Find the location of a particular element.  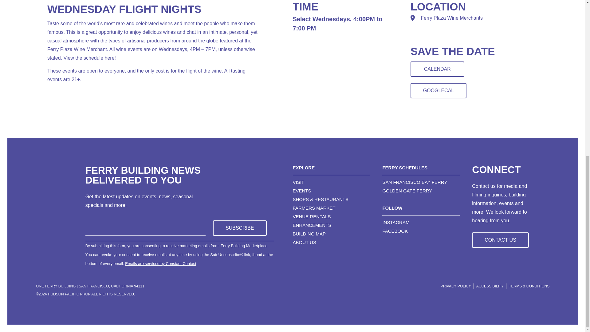

VENUE RENTALS is located at coordinates (331, 216).